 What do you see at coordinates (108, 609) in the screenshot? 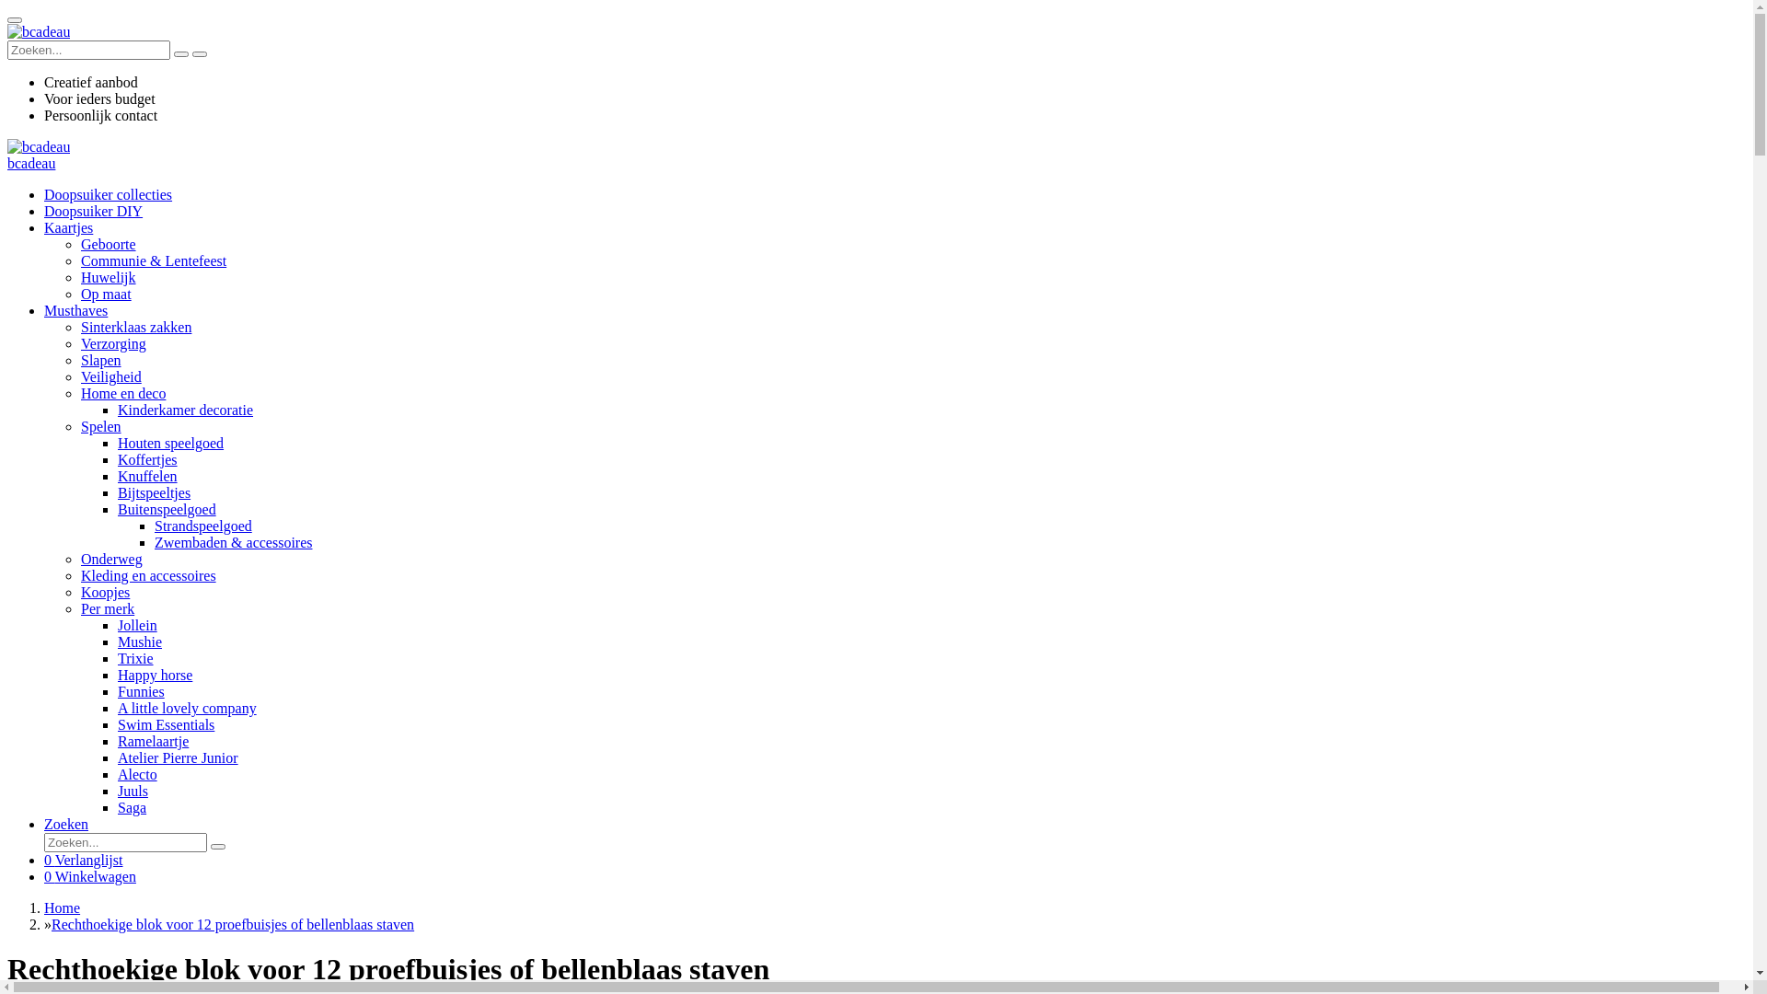
I see `Per merk` at bounding box center [108, 609].